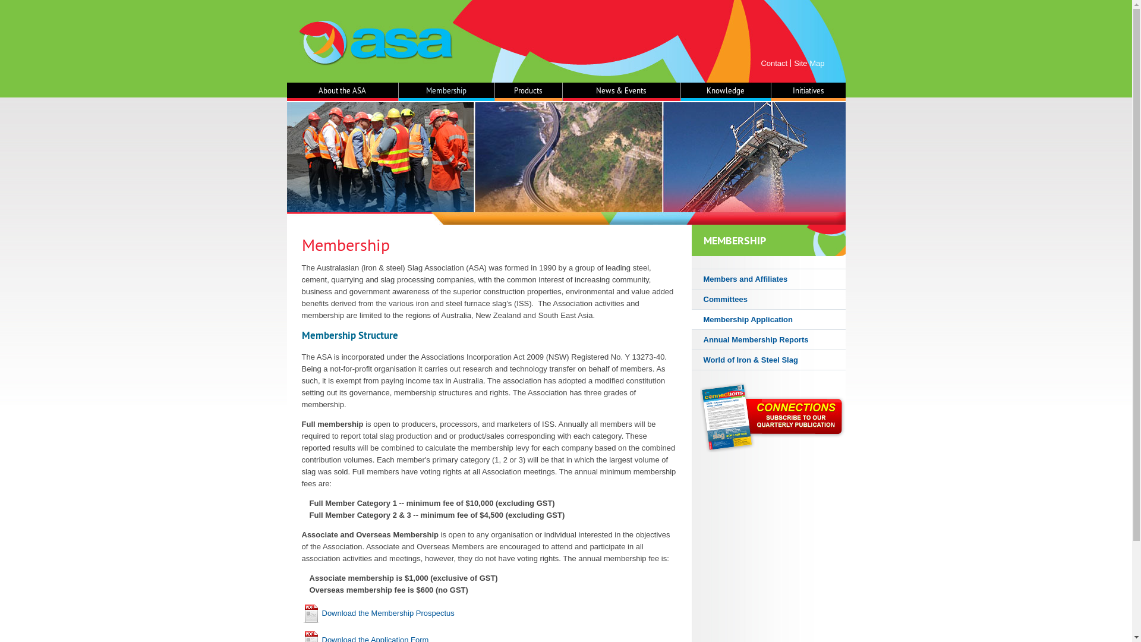 This screenshot has width=1141, height=642. Describe the element at coordinates (376, 43) in the screenshot. I see `ASA` at that location.